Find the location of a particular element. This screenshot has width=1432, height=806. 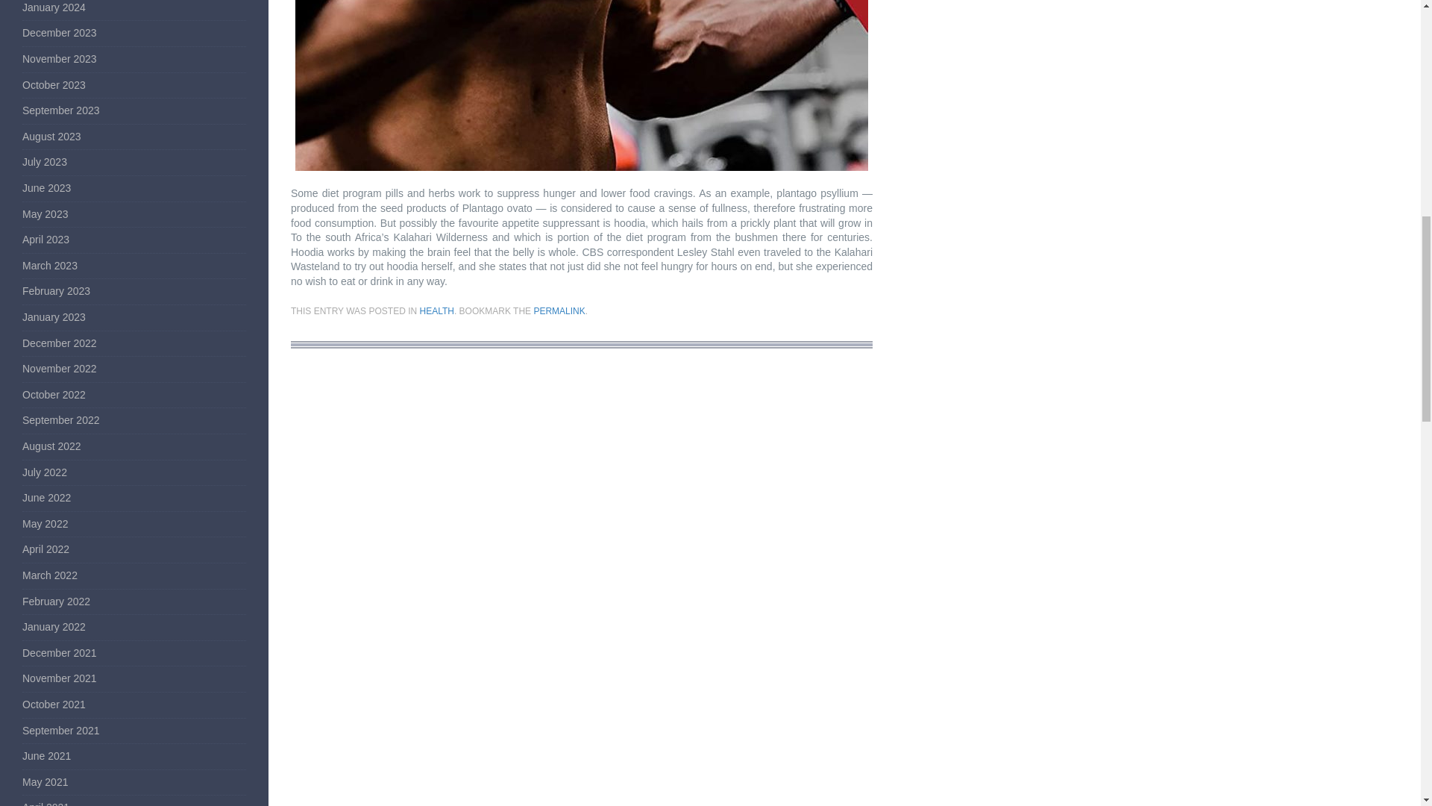

September 2023 is located at coordinates (61, 110).